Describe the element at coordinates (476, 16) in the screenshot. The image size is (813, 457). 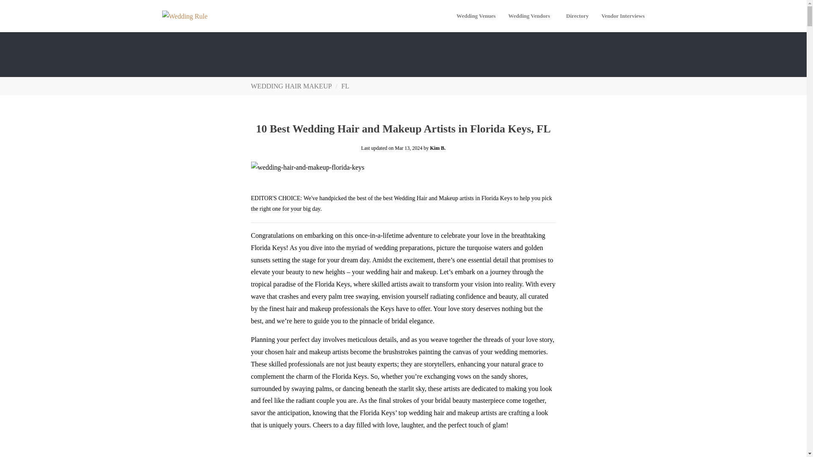
I see `Wedding Venues` at that location.